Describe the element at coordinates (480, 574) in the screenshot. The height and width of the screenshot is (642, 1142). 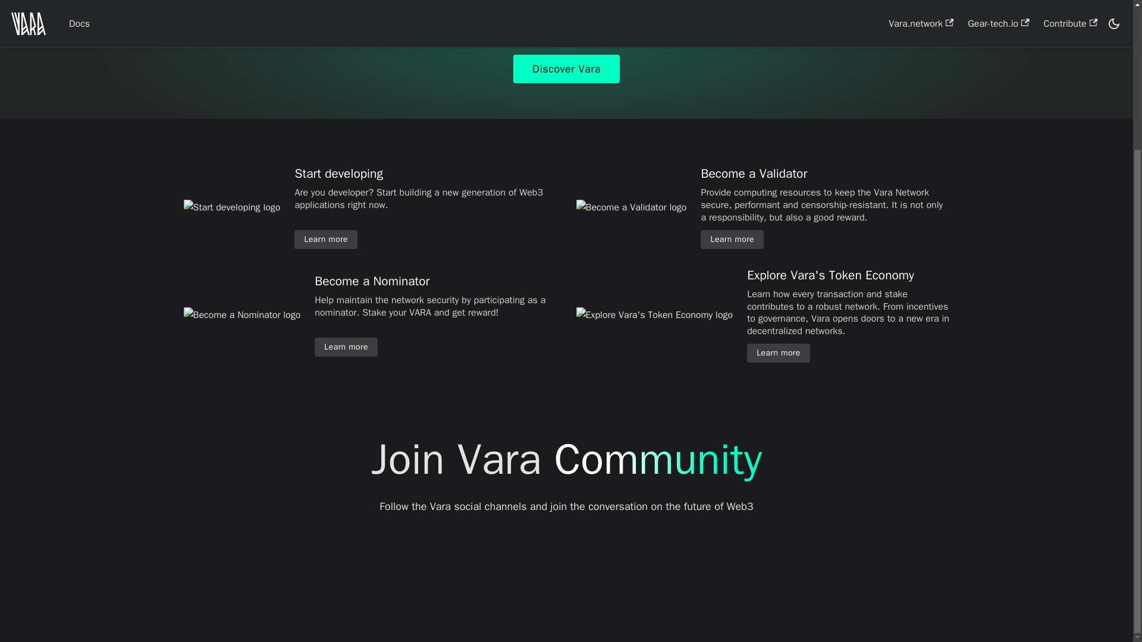
I see `X.com` at that location.